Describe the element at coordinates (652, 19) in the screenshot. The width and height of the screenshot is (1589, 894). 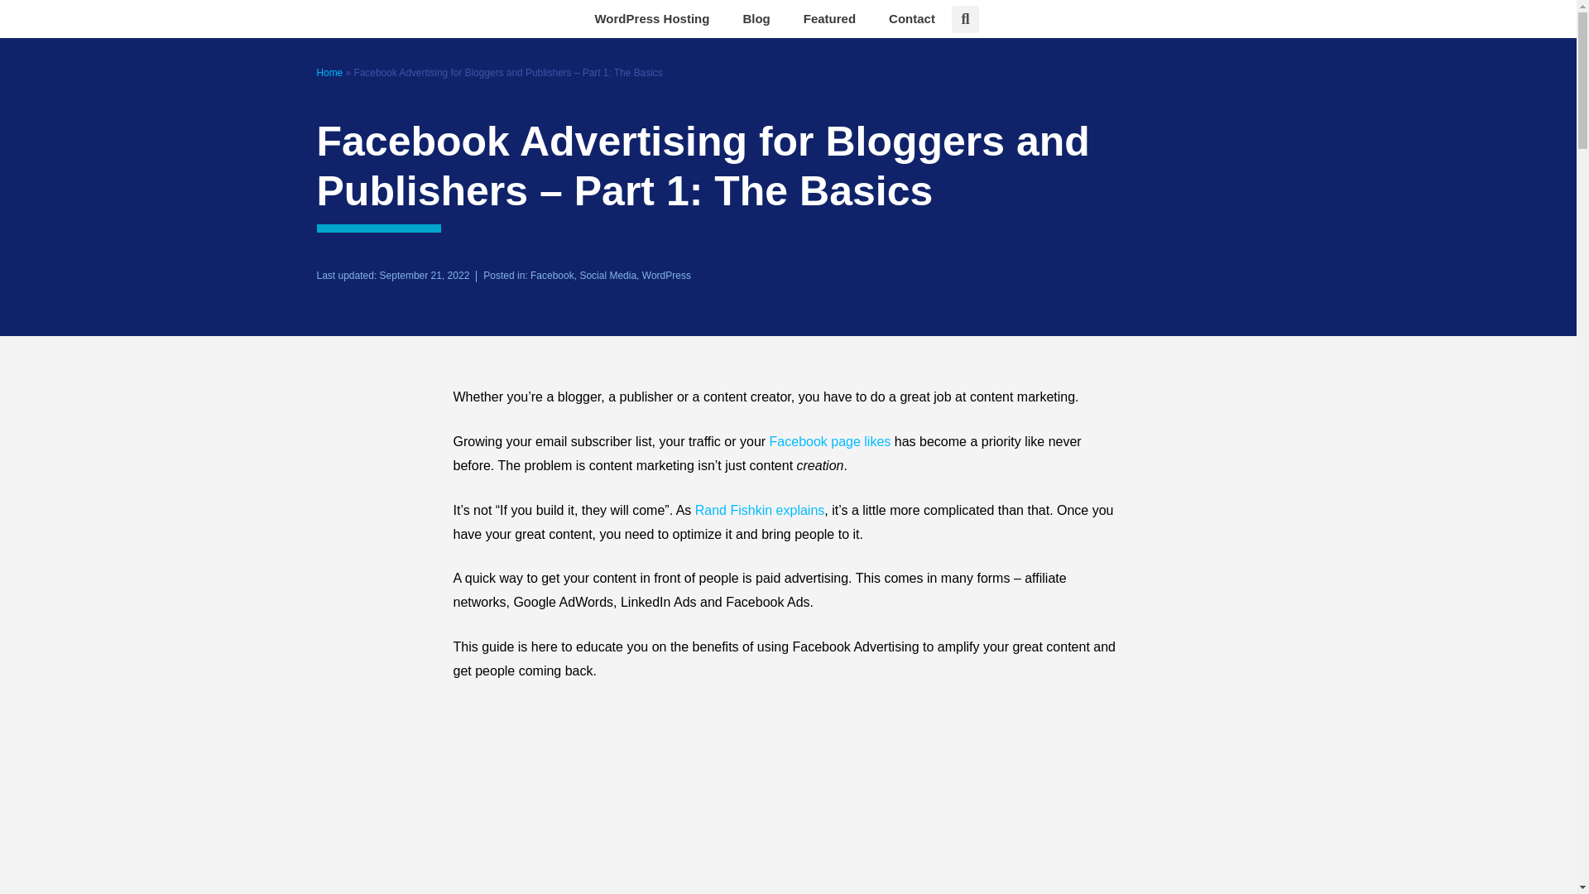
I see `WordPress Hosting` at that location.